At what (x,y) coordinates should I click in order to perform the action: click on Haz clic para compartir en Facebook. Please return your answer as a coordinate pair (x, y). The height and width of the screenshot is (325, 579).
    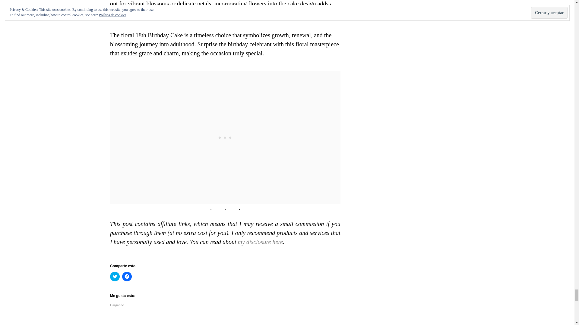
    Looking at the image, I should click on (127, 276).